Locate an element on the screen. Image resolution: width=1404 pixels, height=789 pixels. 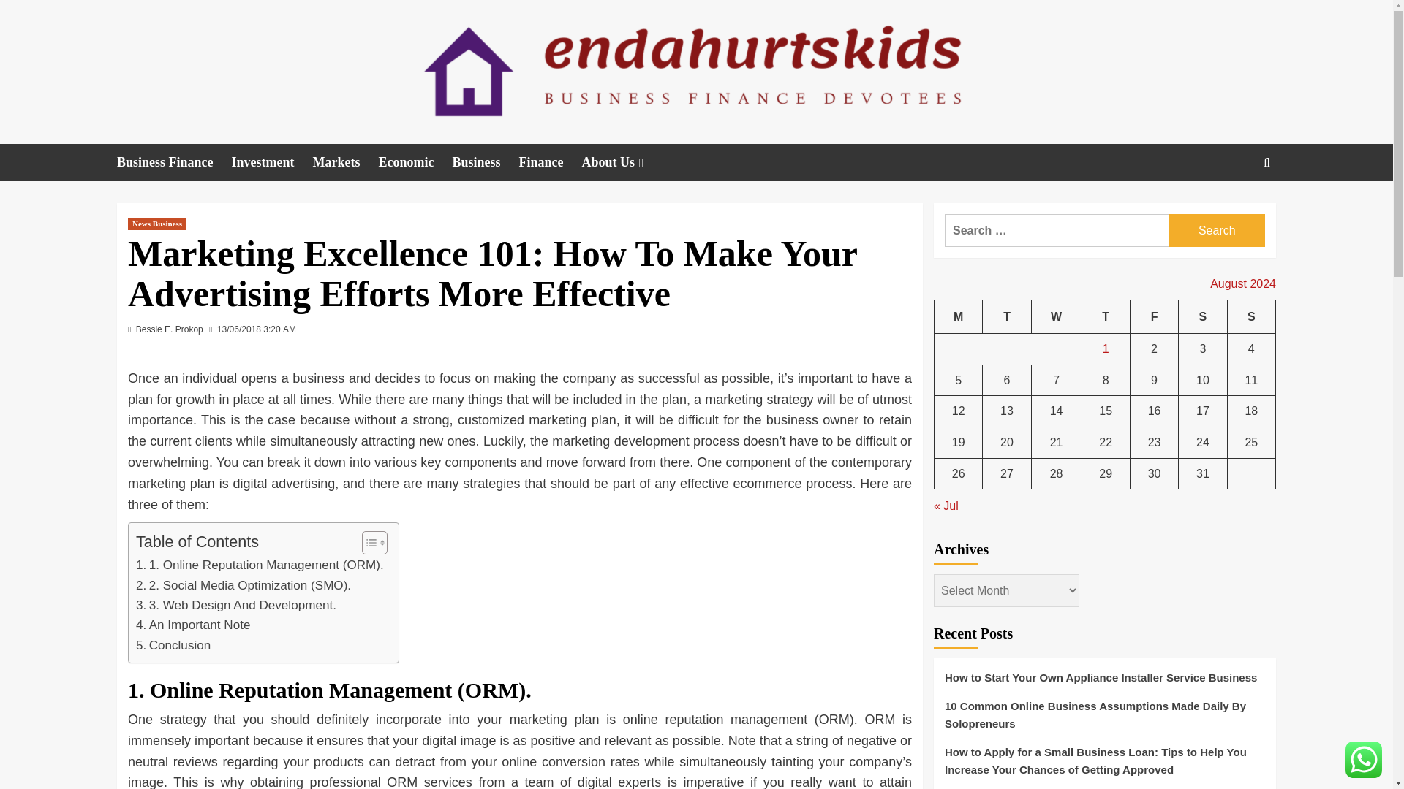
Business Finance is located at coordinates (174, 162).